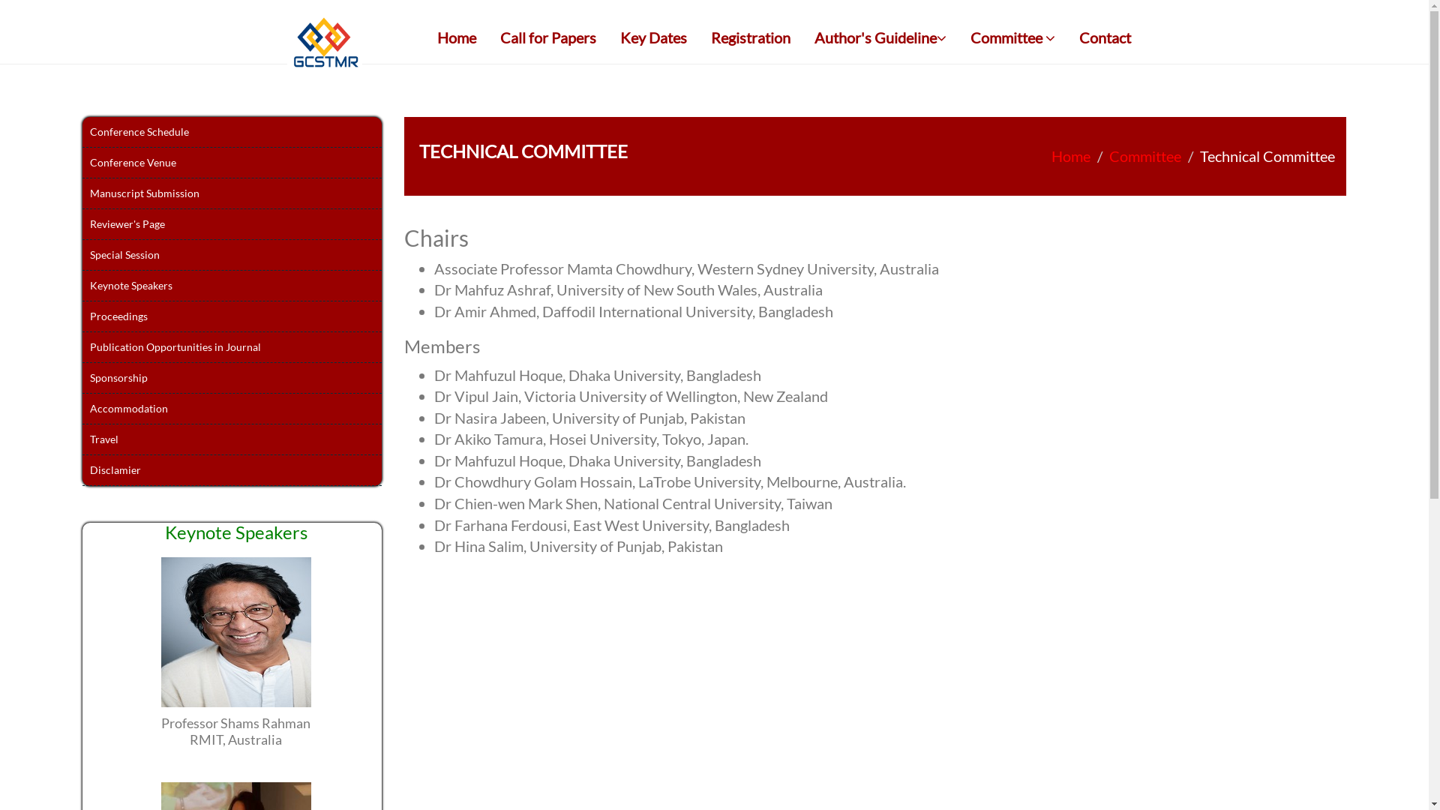 The height and width of the screenshot is (810, 1440). What do you see at coordinates (232, 132) in the screenshot?
I see `Conference Schedule` at bounding box center [232, 132].